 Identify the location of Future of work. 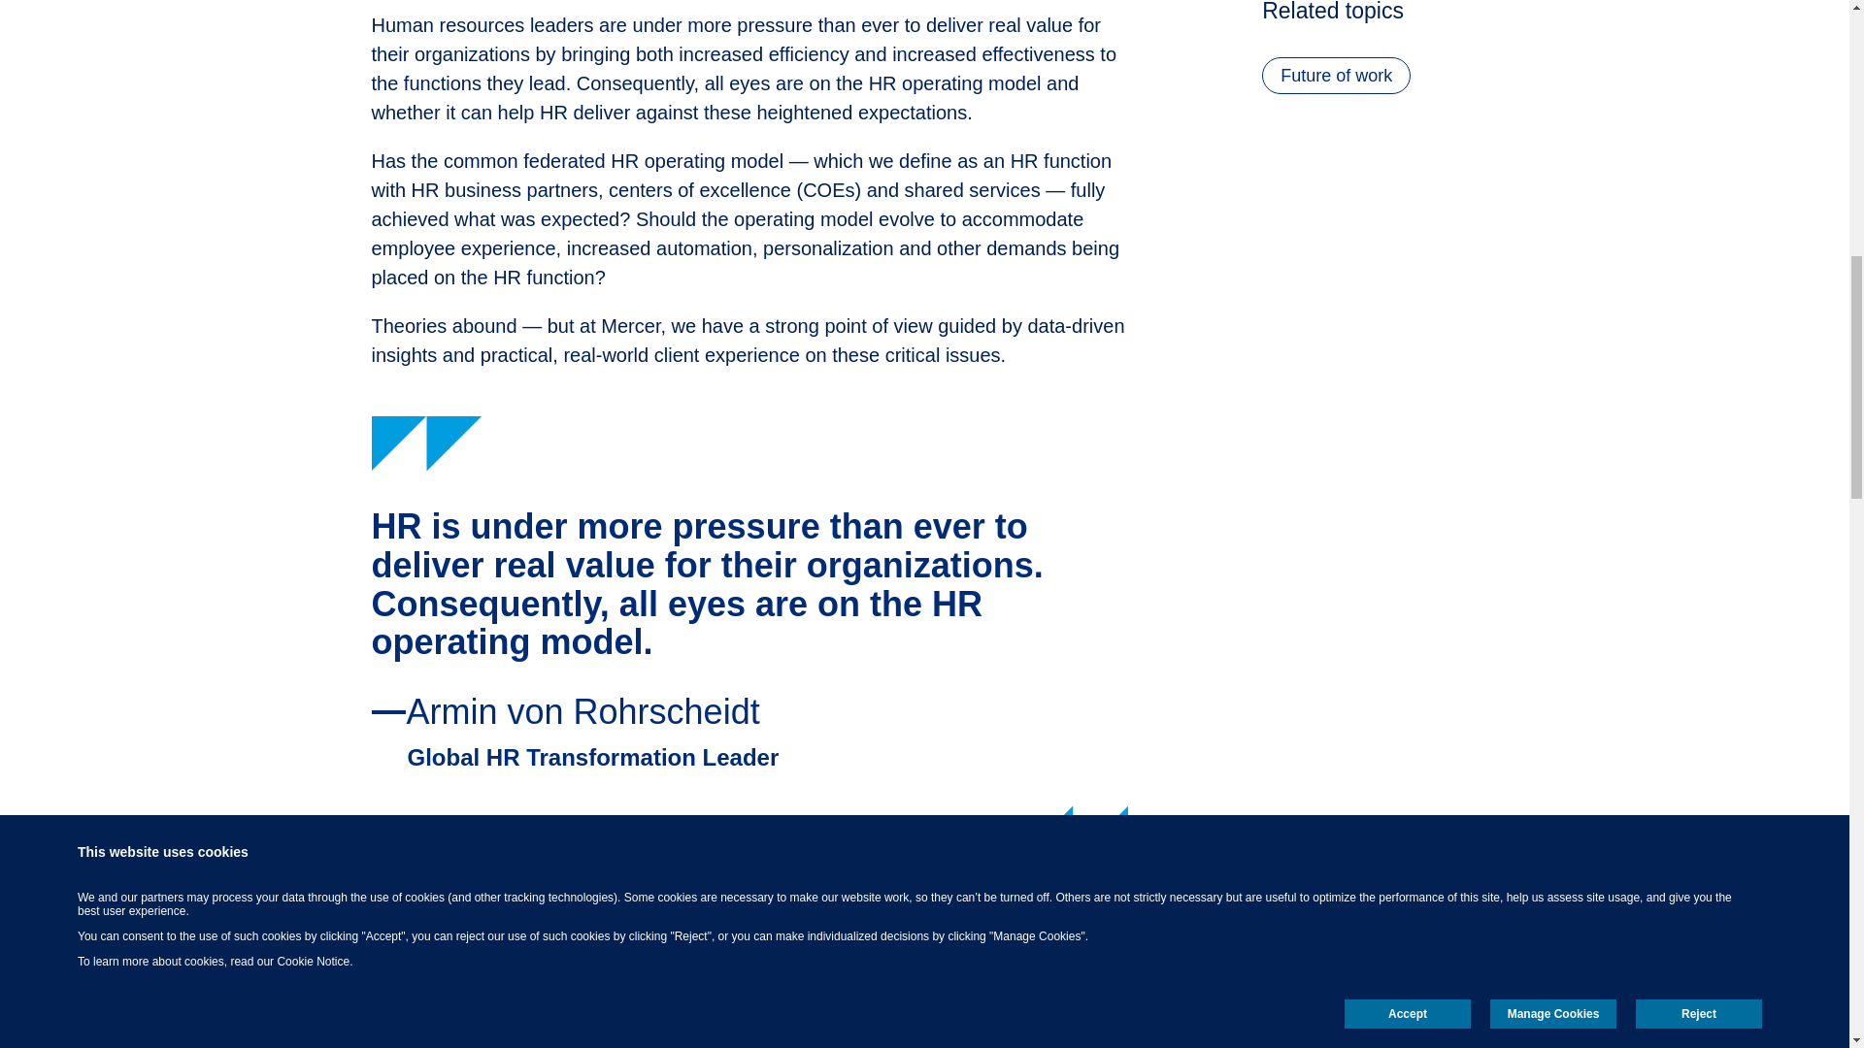
(1336, 76).